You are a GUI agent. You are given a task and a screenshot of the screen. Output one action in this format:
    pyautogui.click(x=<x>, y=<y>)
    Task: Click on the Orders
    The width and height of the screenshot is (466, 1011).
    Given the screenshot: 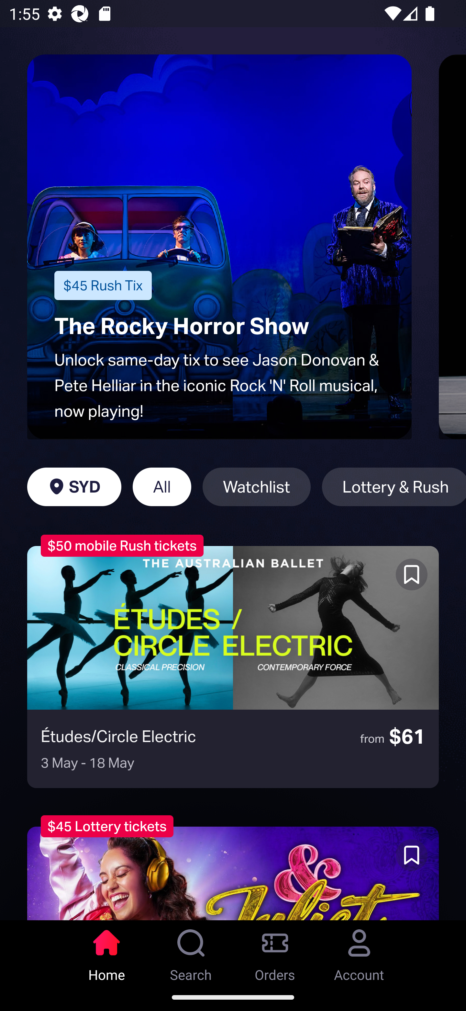 What is the action you would take?
    pyautogui.click(x=275, y=952)
    